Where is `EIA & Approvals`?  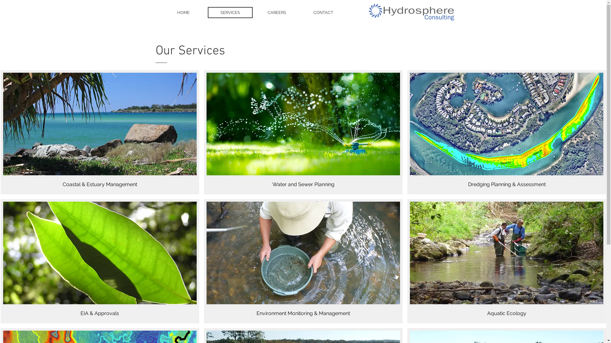 EIA & Approvals is located at coordinates (100, 261).